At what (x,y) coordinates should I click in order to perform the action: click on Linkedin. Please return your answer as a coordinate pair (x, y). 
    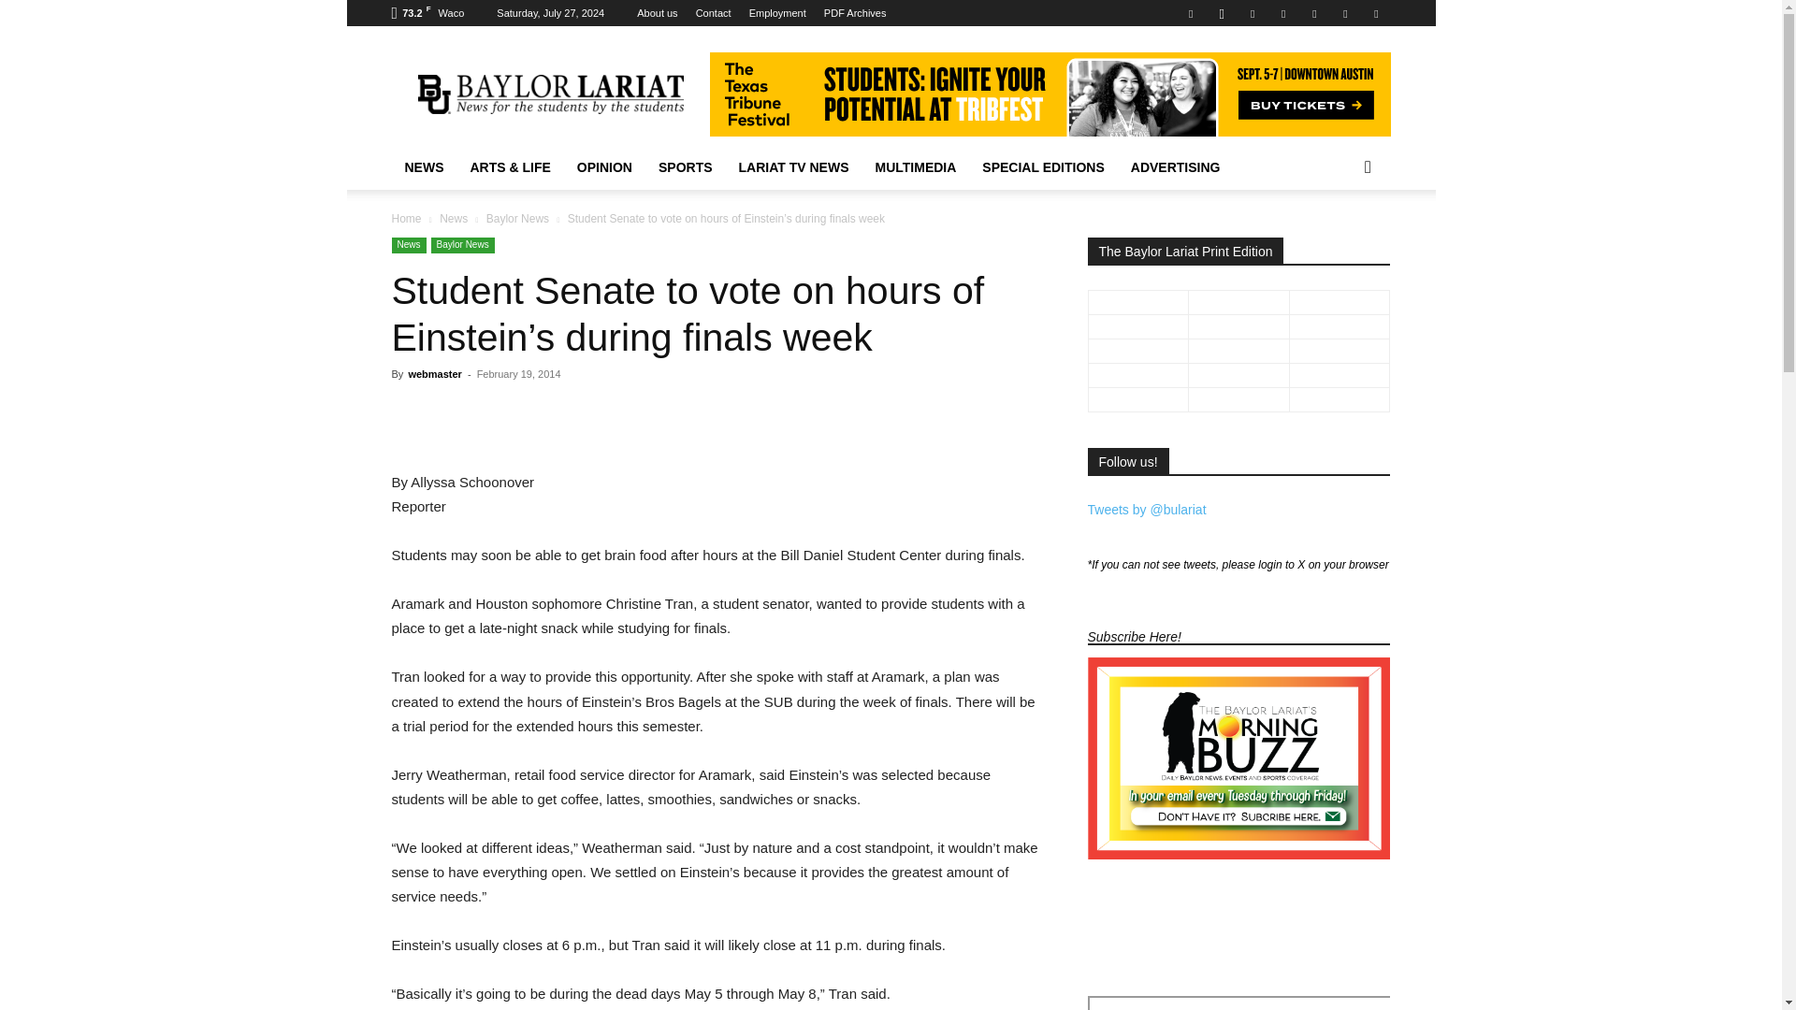
    Looking at the image, I should click on (1252, 13).